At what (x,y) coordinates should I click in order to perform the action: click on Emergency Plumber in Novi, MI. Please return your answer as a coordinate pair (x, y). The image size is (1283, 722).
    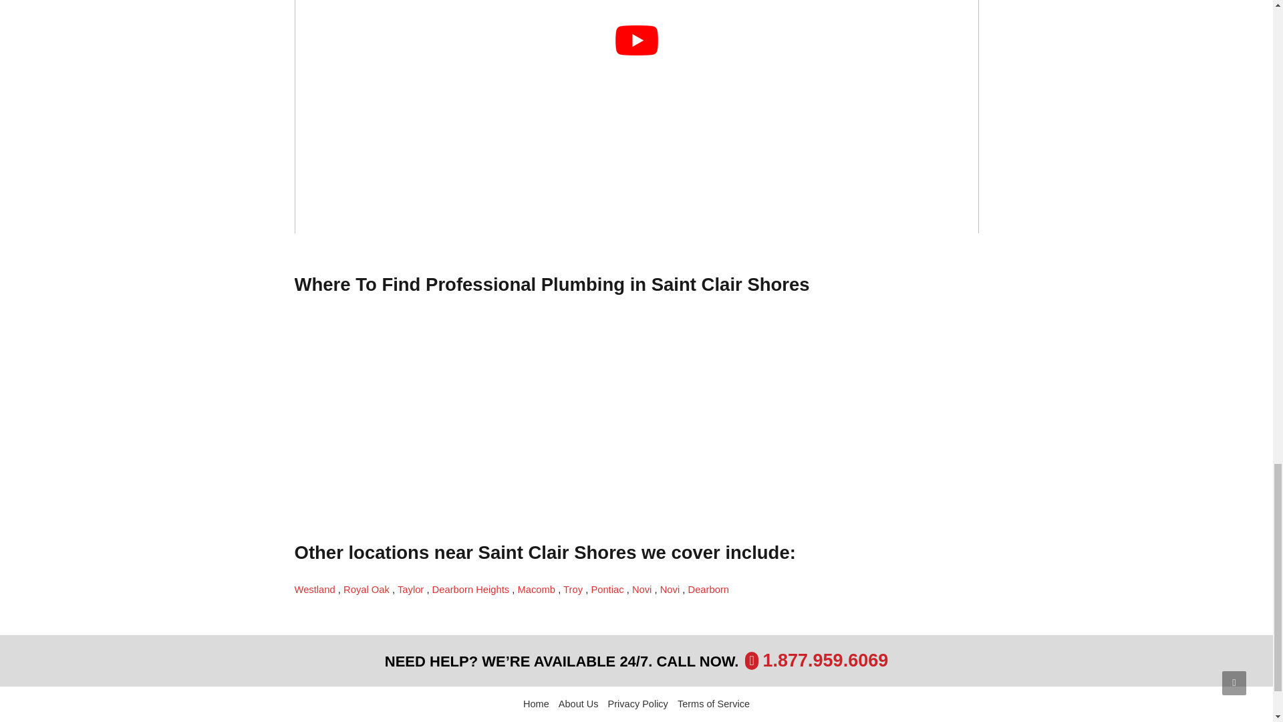
    Looking at the image, I should click on (643, 589).